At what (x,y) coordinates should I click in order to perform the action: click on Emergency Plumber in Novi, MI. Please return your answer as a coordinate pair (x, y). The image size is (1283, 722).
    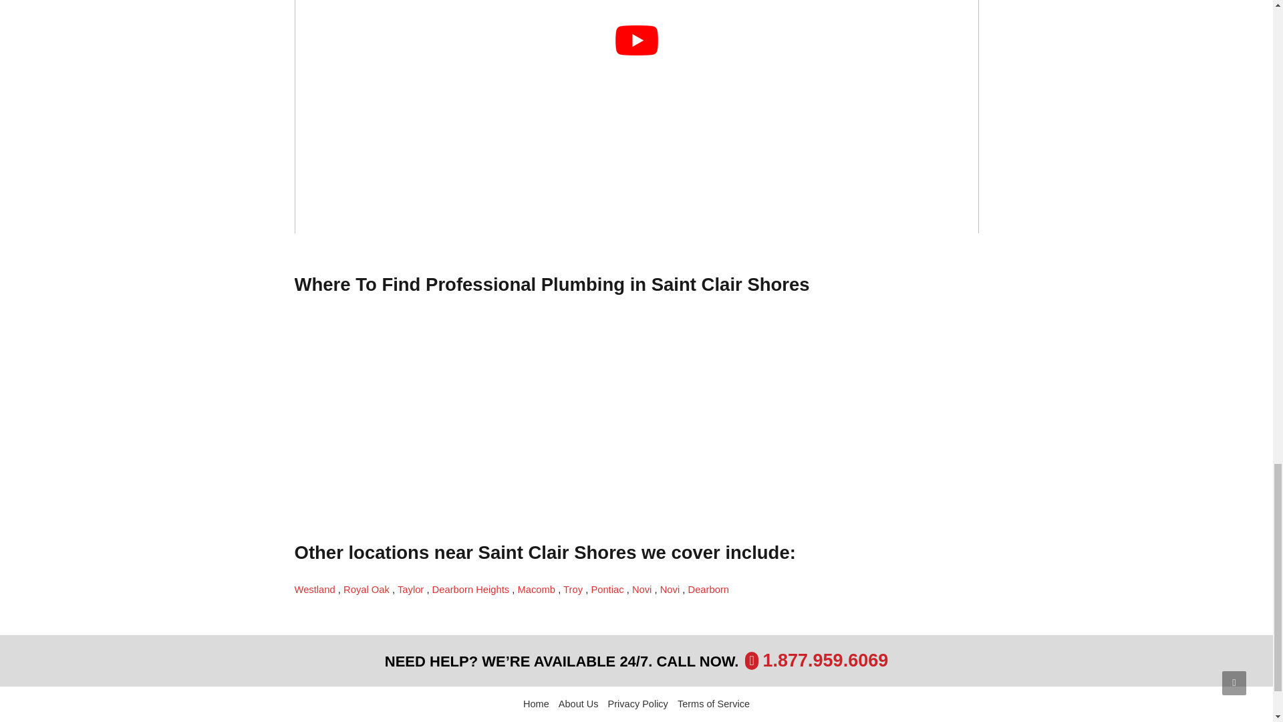
    Looking at the image, I should click on (643, 589).